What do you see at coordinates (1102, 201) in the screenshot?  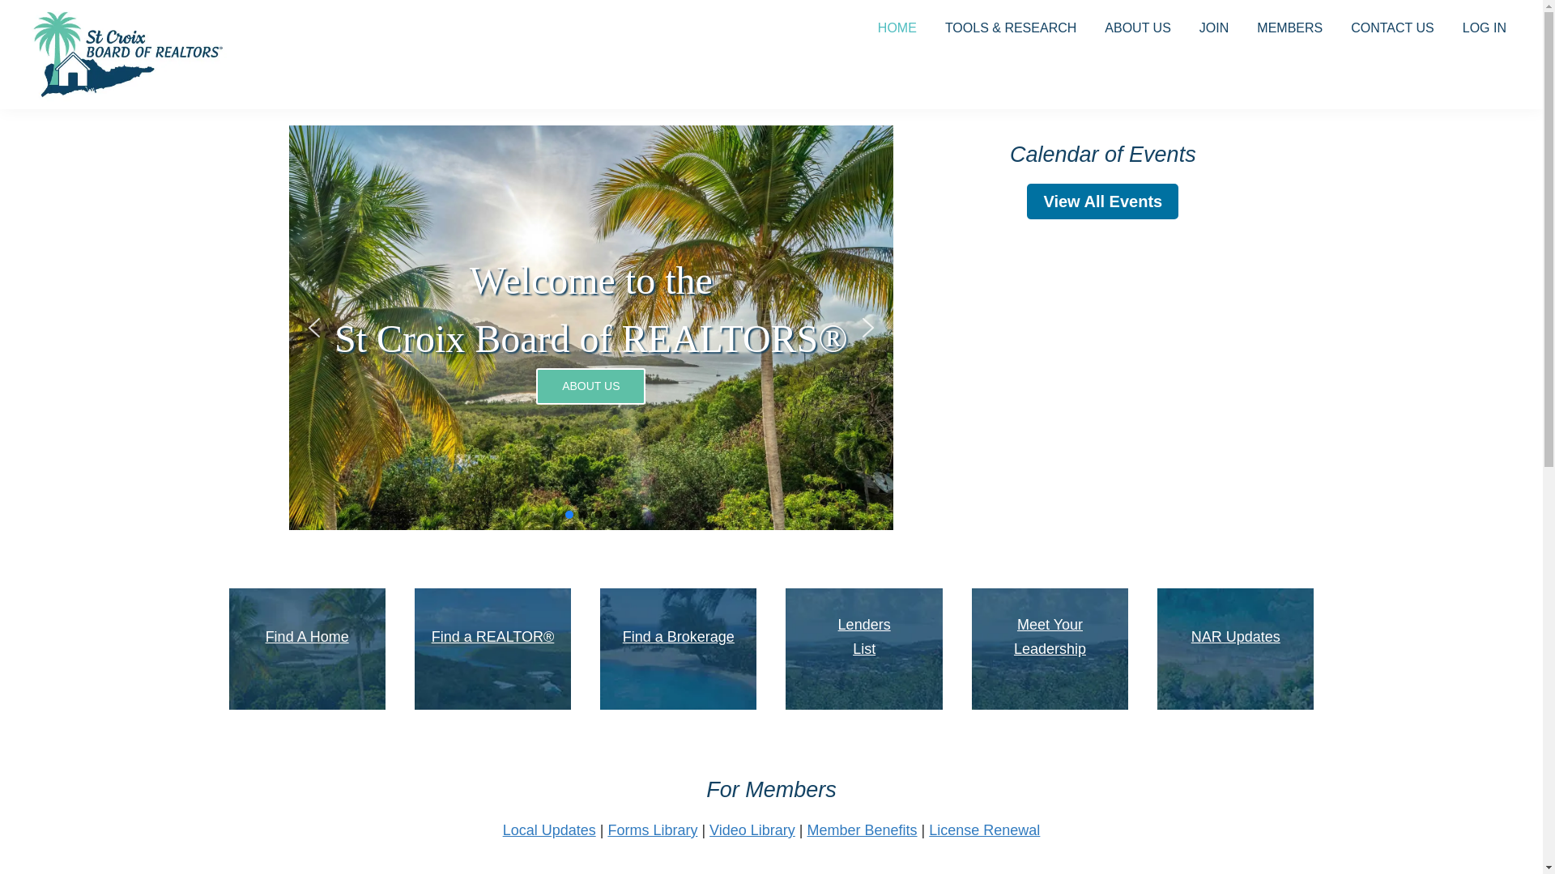 I see `View All Events` at bounding box center [1102, 201].